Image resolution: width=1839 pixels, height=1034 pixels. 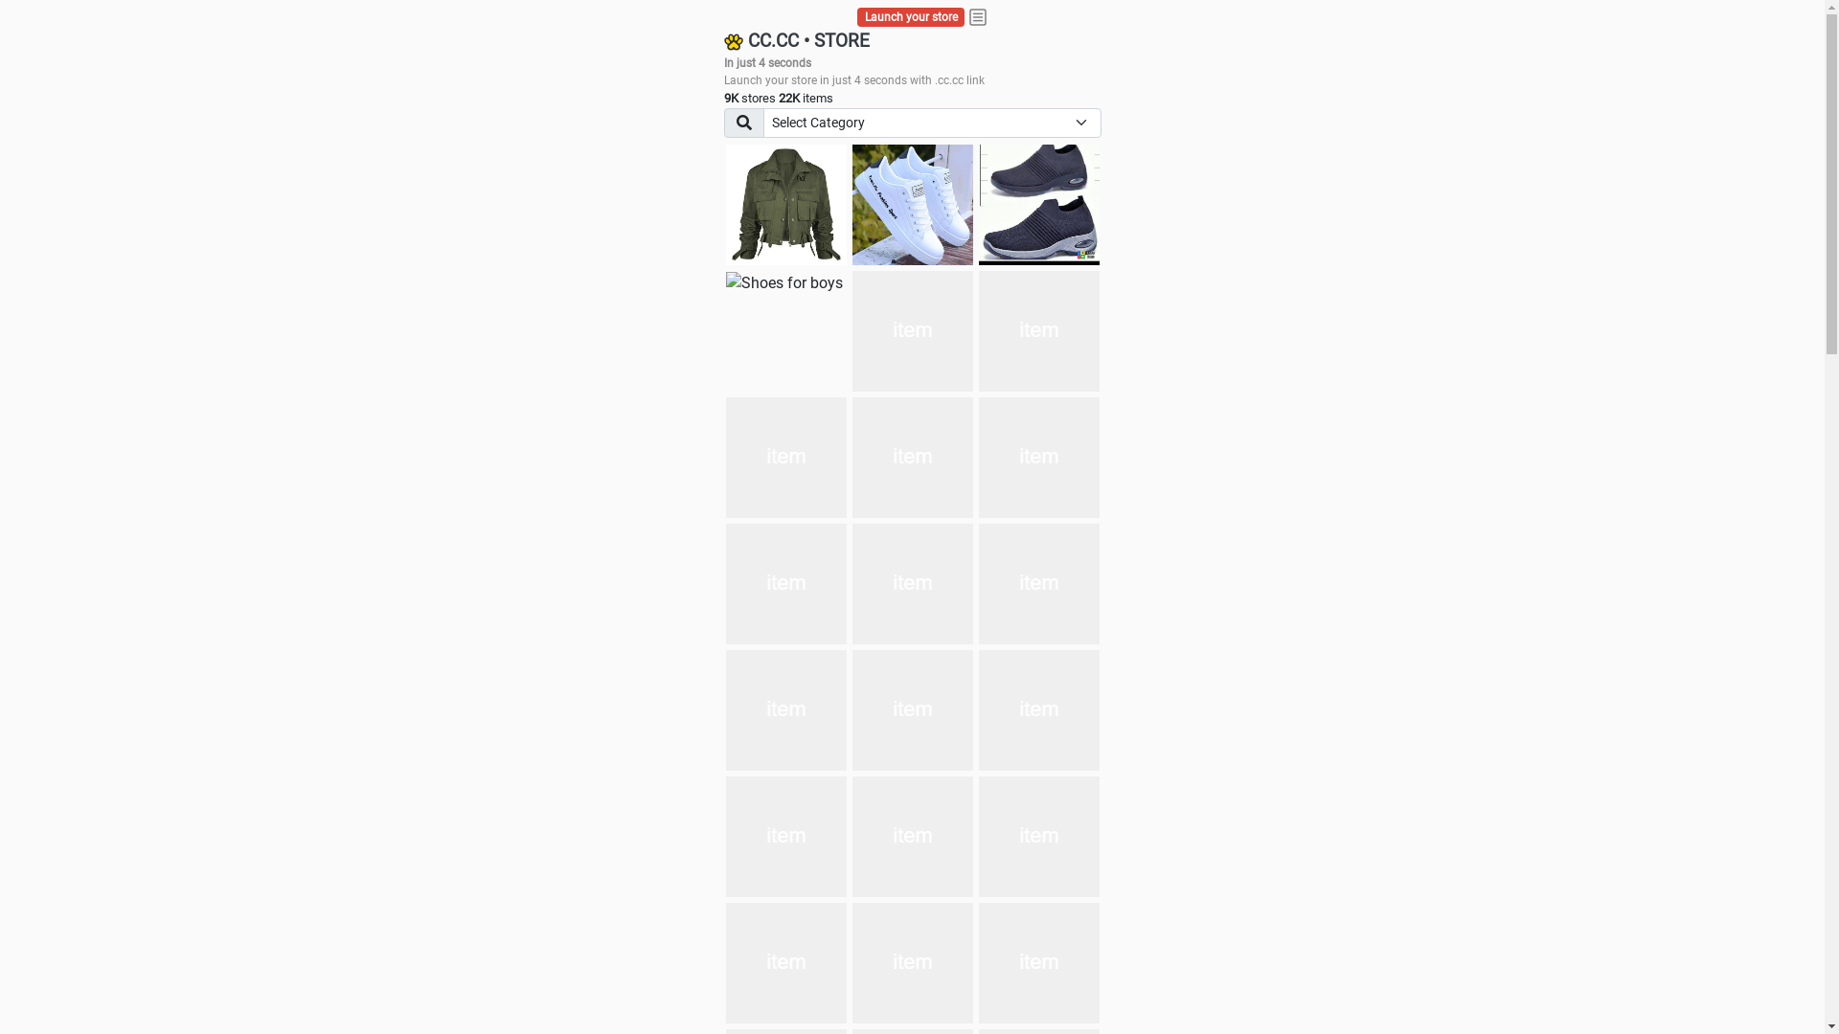 I want to click on Shoe, so click(x=1039, y=963).